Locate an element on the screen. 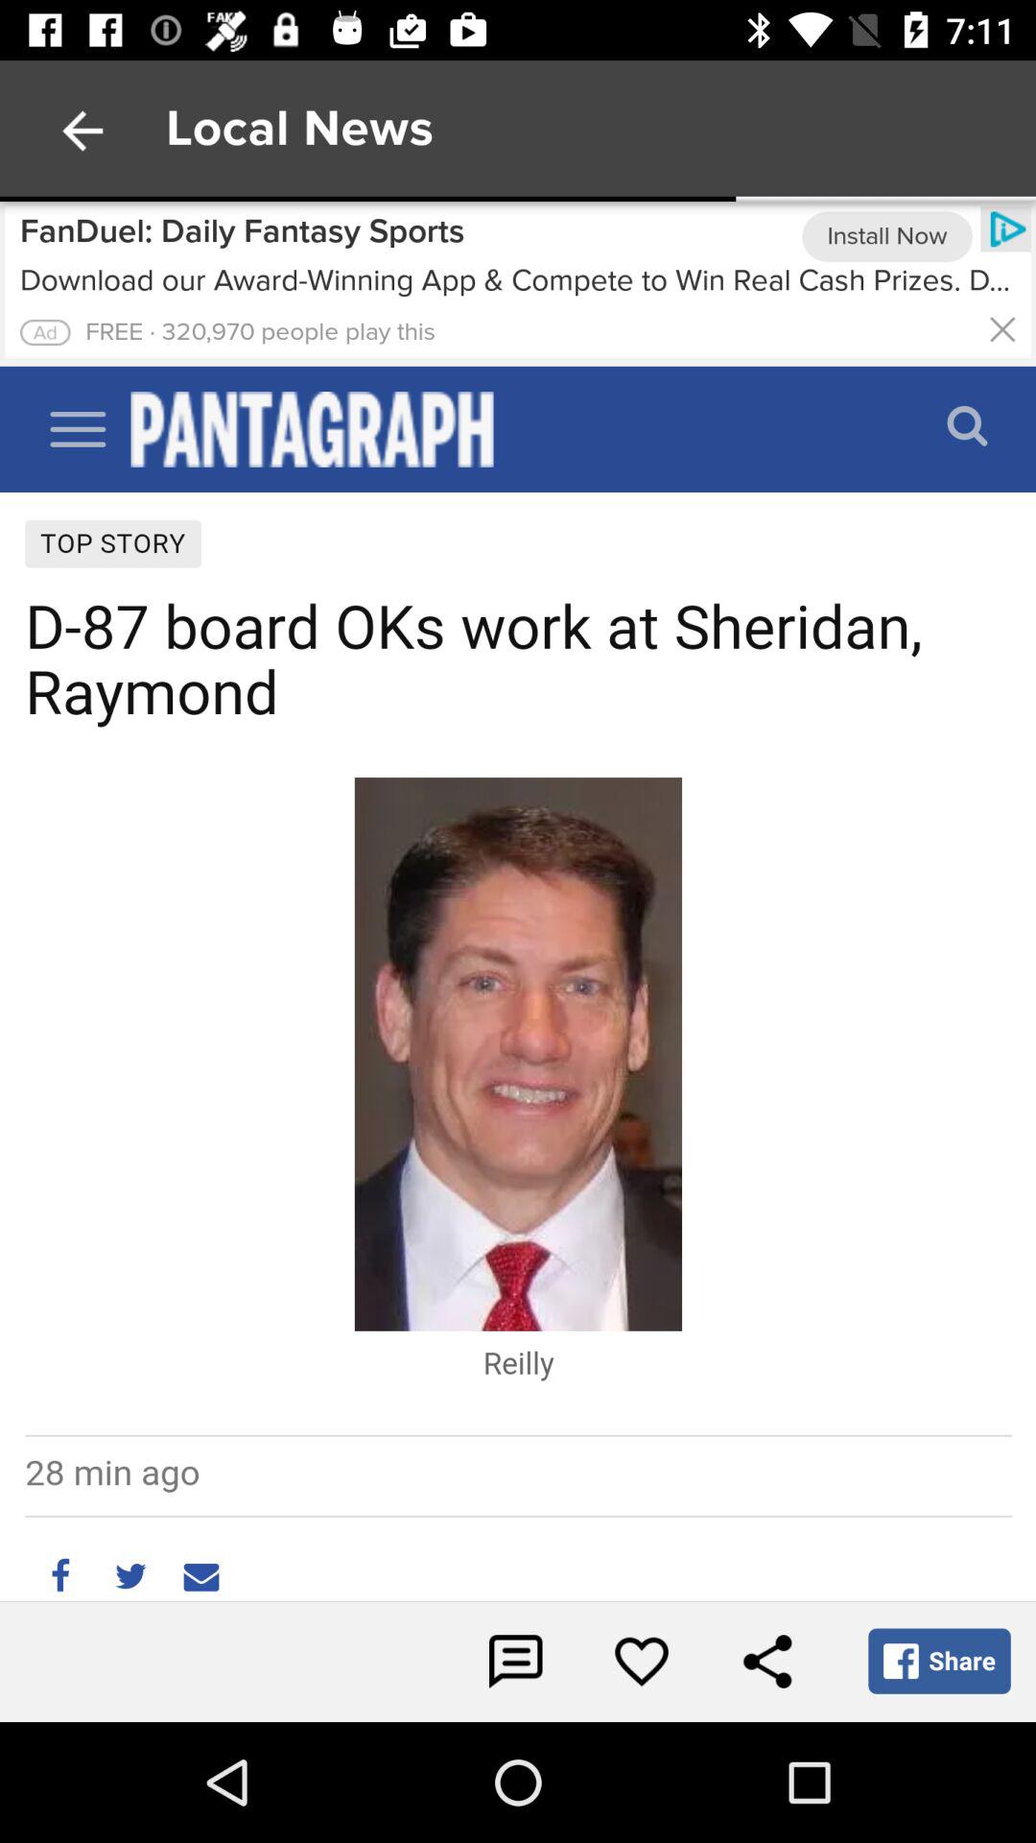 This screenshot has height=1843, width=1036. closes the advertisement is located at coordinates (1001, 328).